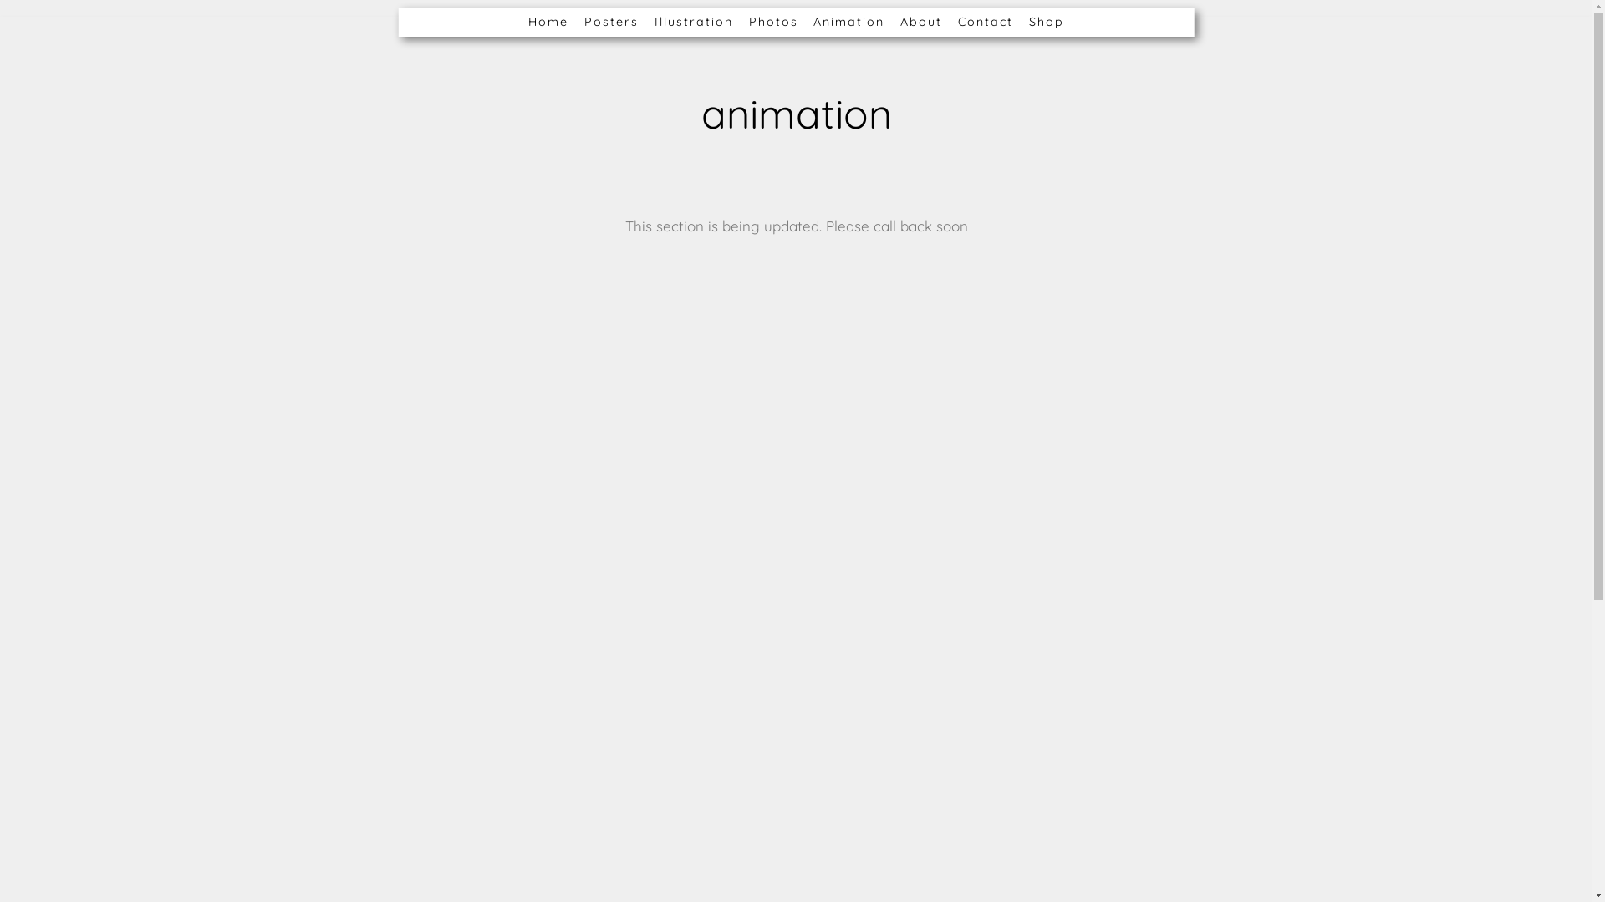 The height and width of the screenshot is (902, 1605). What do you see at coordinates (548, 22) in the screenshot?
I see `Home` at bounding box center [548, 22].